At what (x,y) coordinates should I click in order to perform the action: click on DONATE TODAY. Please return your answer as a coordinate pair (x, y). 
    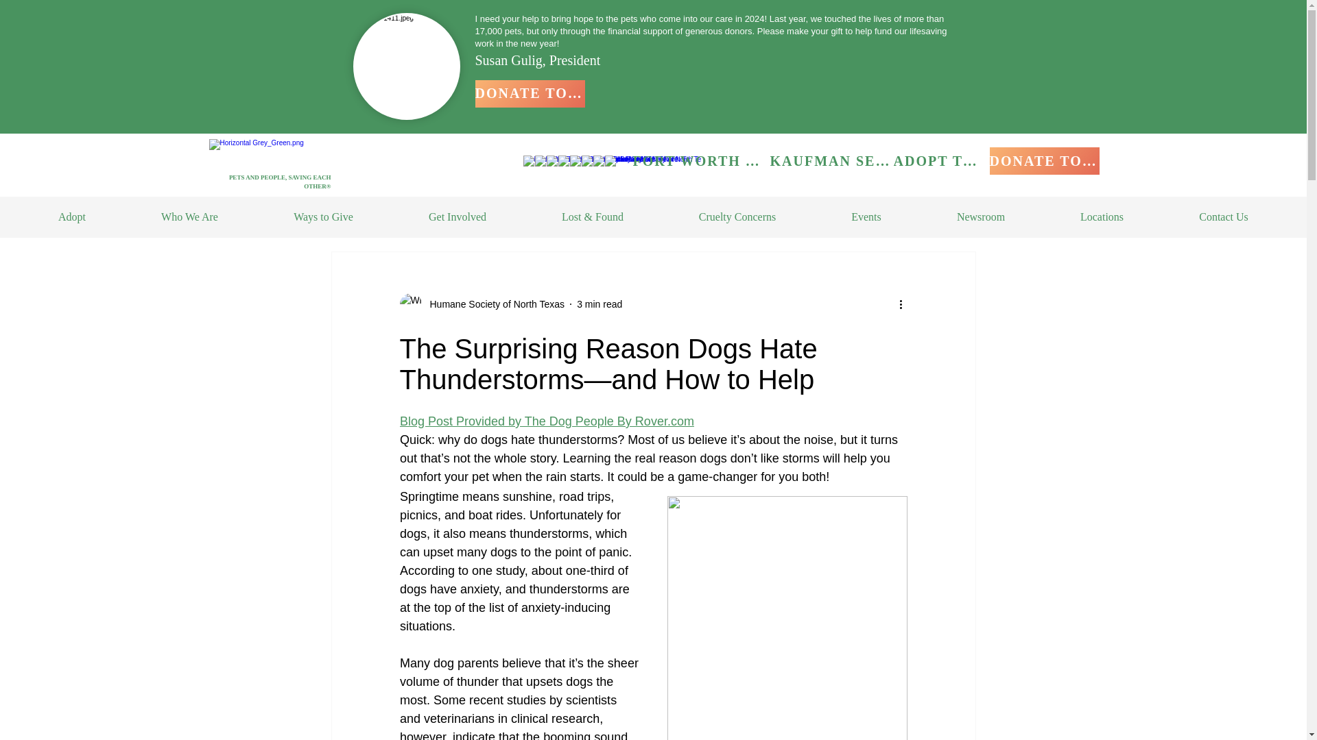
    Looking at the image, I should click on (1043, 160).